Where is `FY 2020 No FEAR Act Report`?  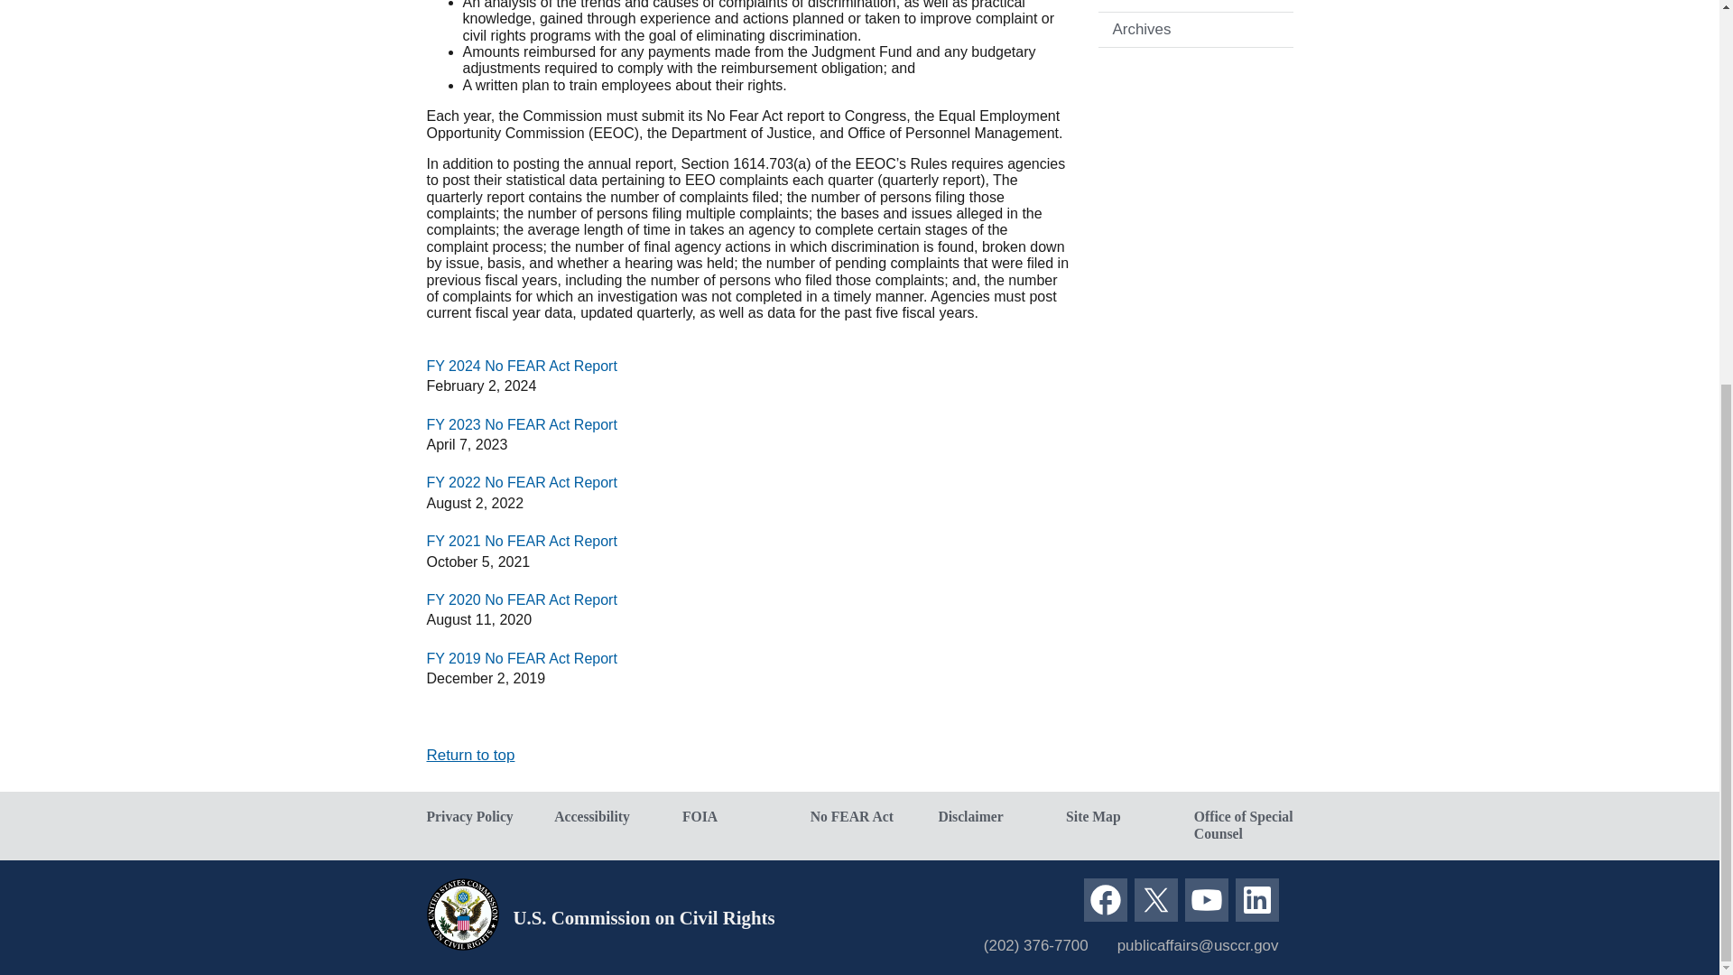
FY 2020 No FEAR Act Report is located at coordinates (522, 599).